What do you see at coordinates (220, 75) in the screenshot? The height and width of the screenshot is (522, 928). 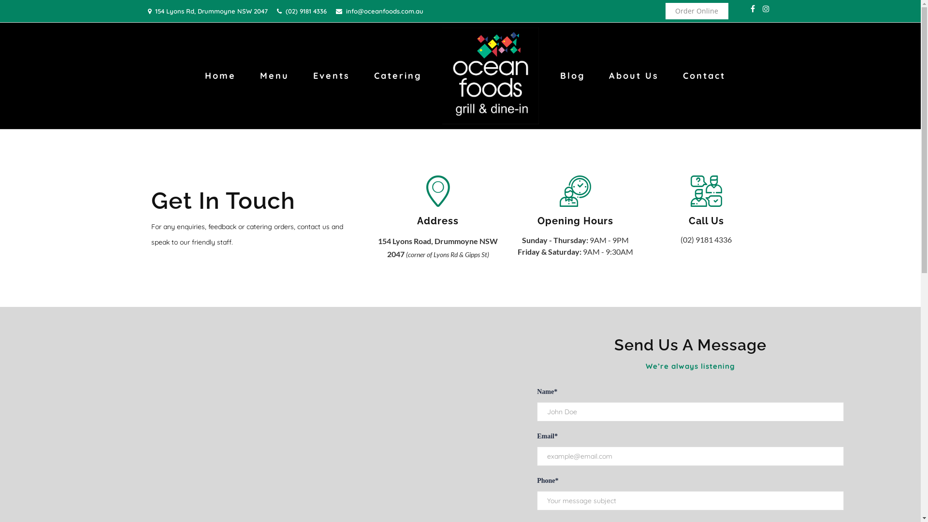 I see `Home` at bounding box center [220, 75].